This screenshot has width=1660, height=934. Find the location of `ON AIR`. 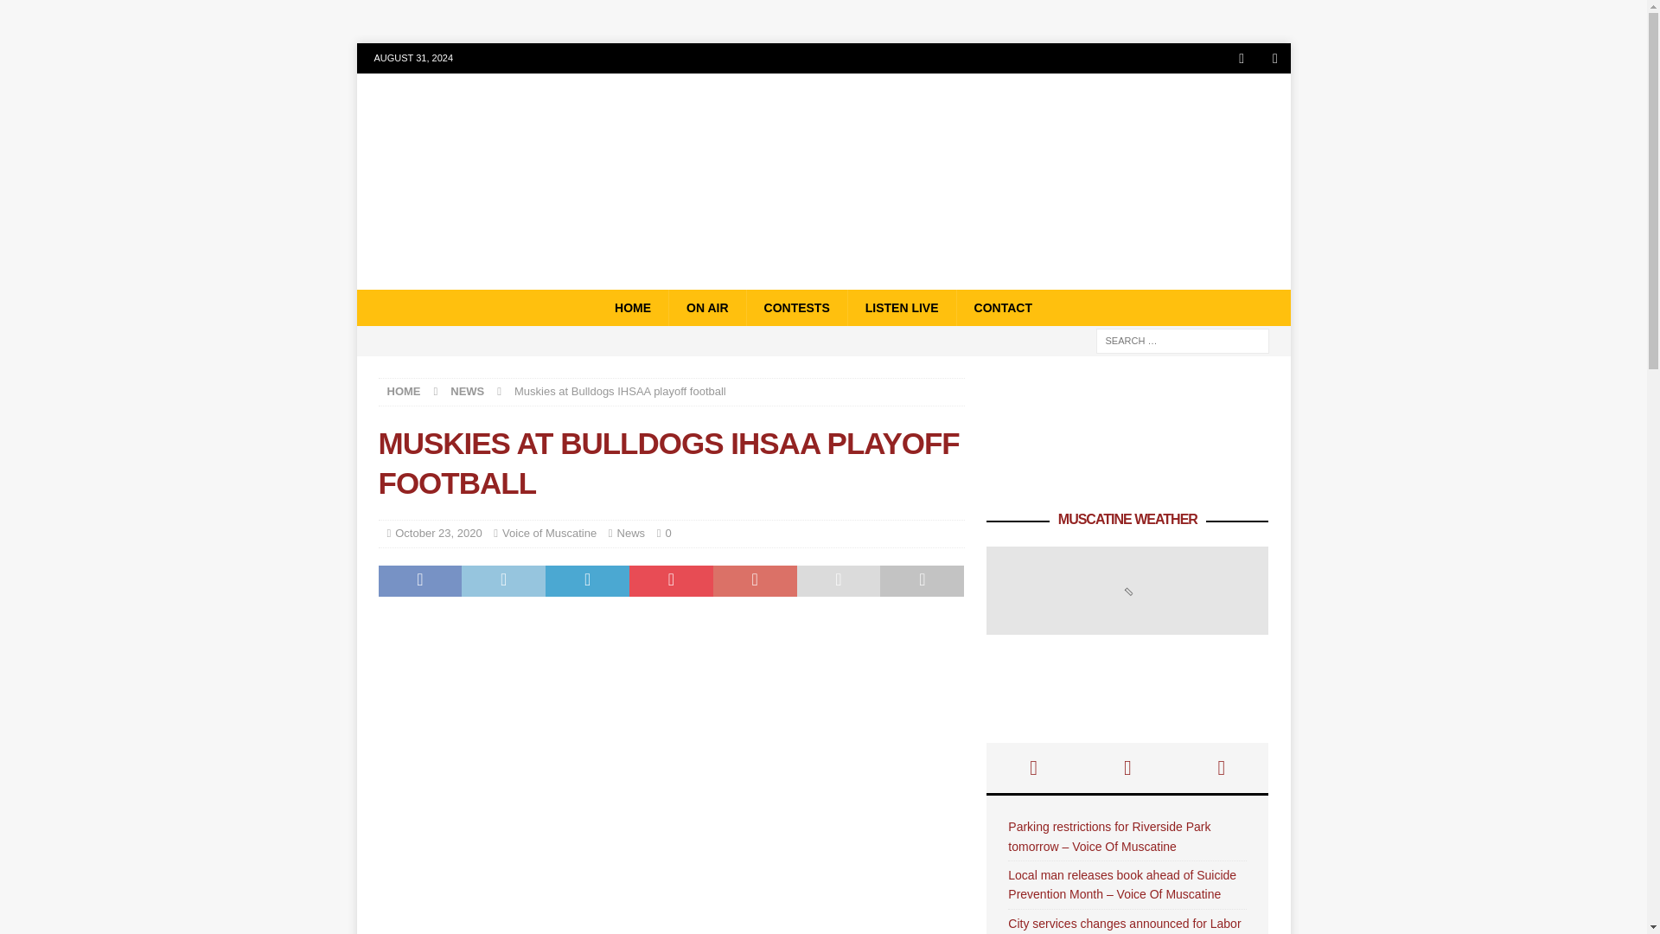

ON AIR is located at coordinates (707, 307).